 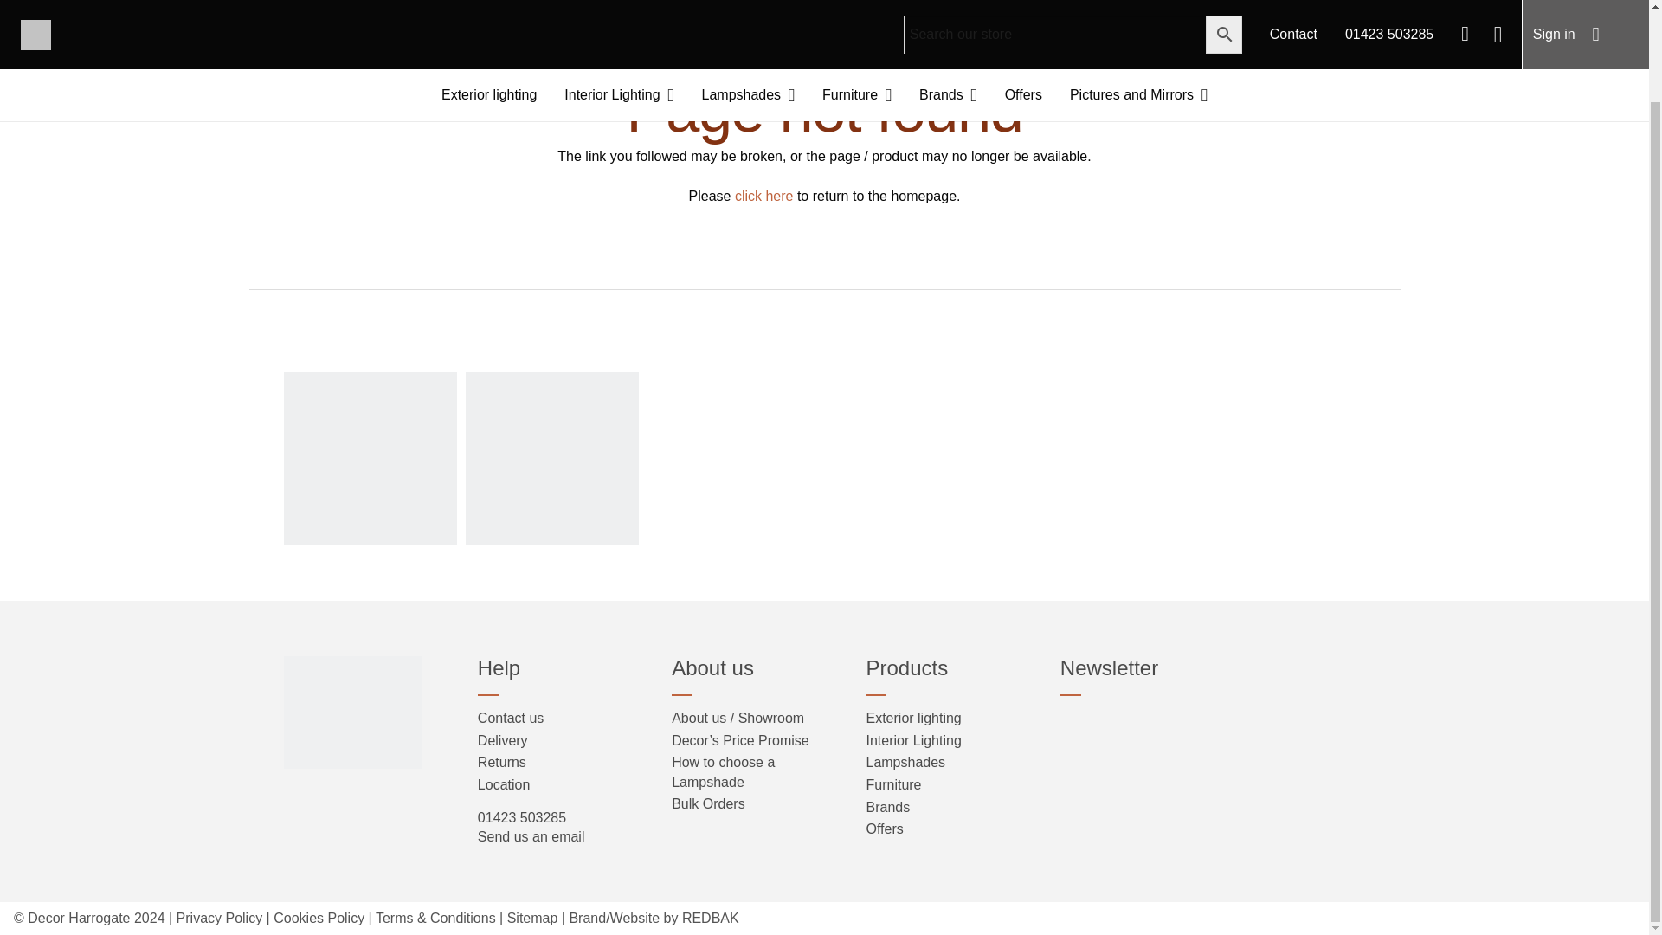 What do you see at coordinates (748, 9) in the screenshot?
I see `Lampshades` at bounding box center [748, 9].